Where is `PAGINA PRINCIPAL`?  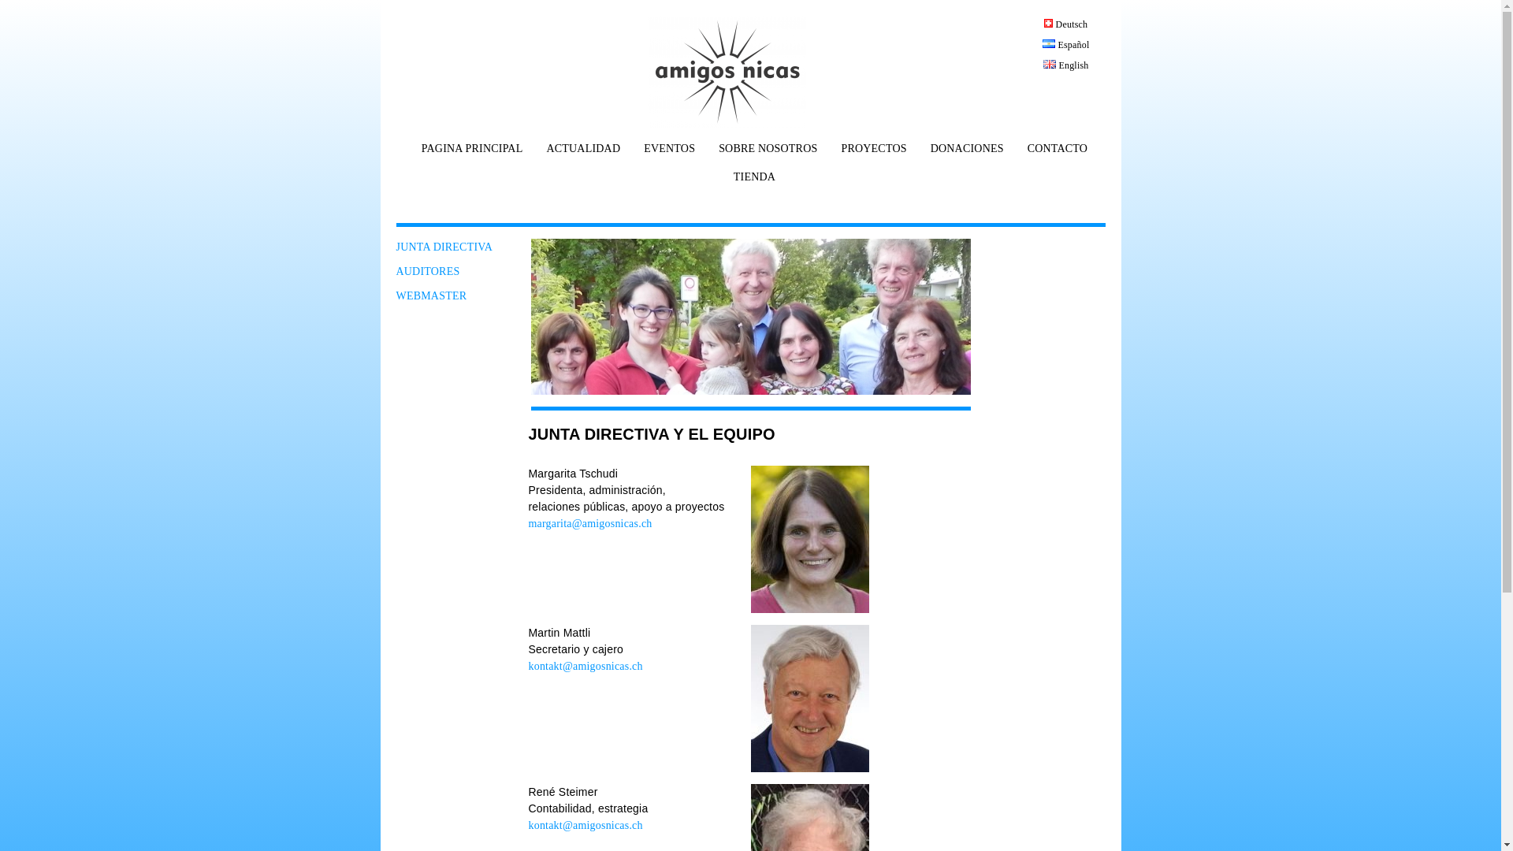
PAGINA PRINCIPAL is located at coordinates (468, 155).